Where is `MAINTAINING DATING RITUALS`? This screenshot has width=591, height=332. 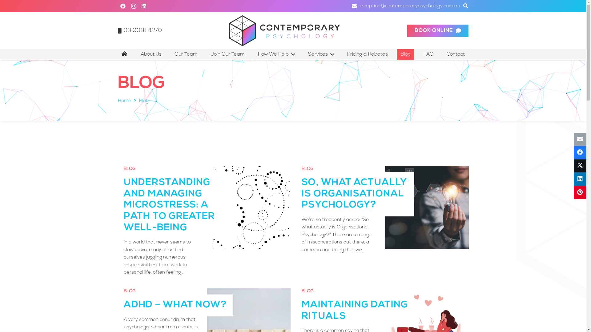 MAINTAINING DATING RITUALS is located at coordinates (355, 311).